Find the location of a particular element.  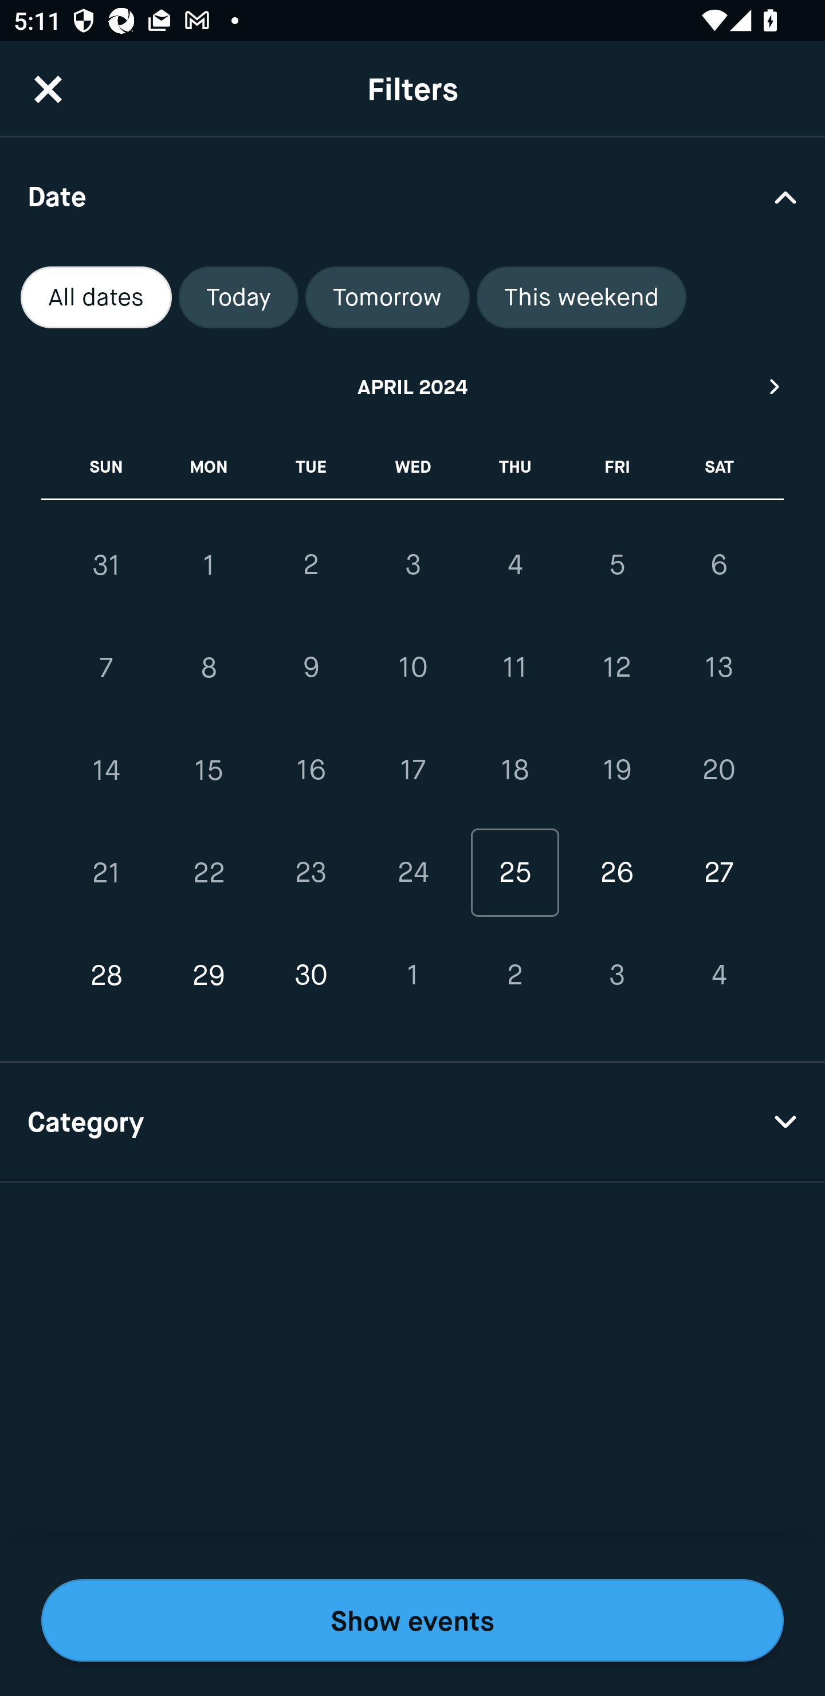

Next is located at coordinates (775, 386).